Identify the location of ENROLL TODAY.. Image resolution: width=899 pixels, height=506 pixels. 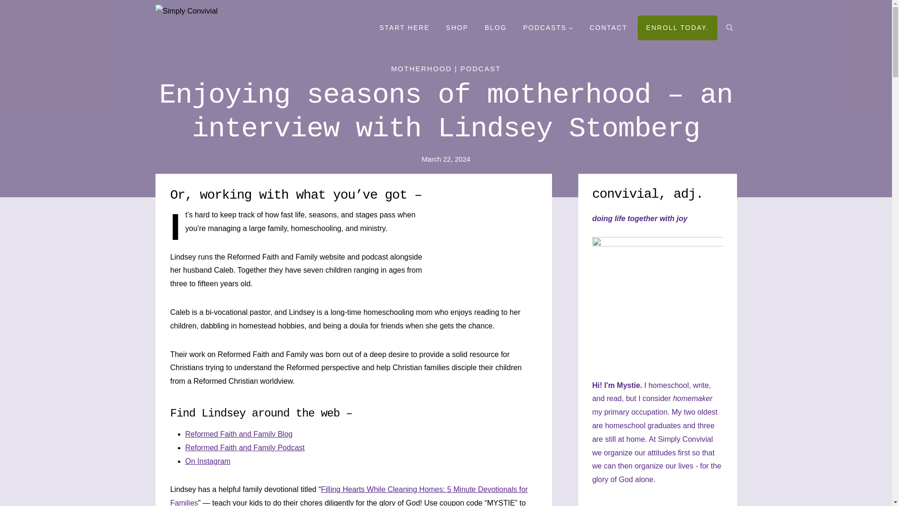
(677, 28).